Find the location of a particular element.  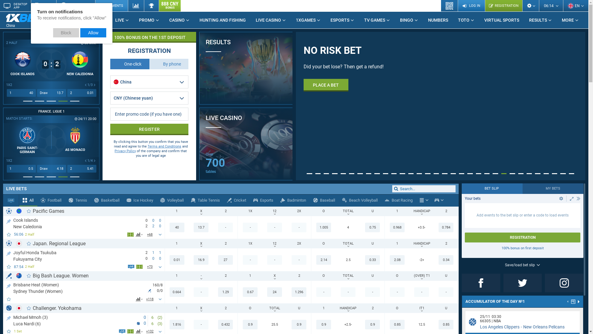

Japan is located at coordinates (19, 244).